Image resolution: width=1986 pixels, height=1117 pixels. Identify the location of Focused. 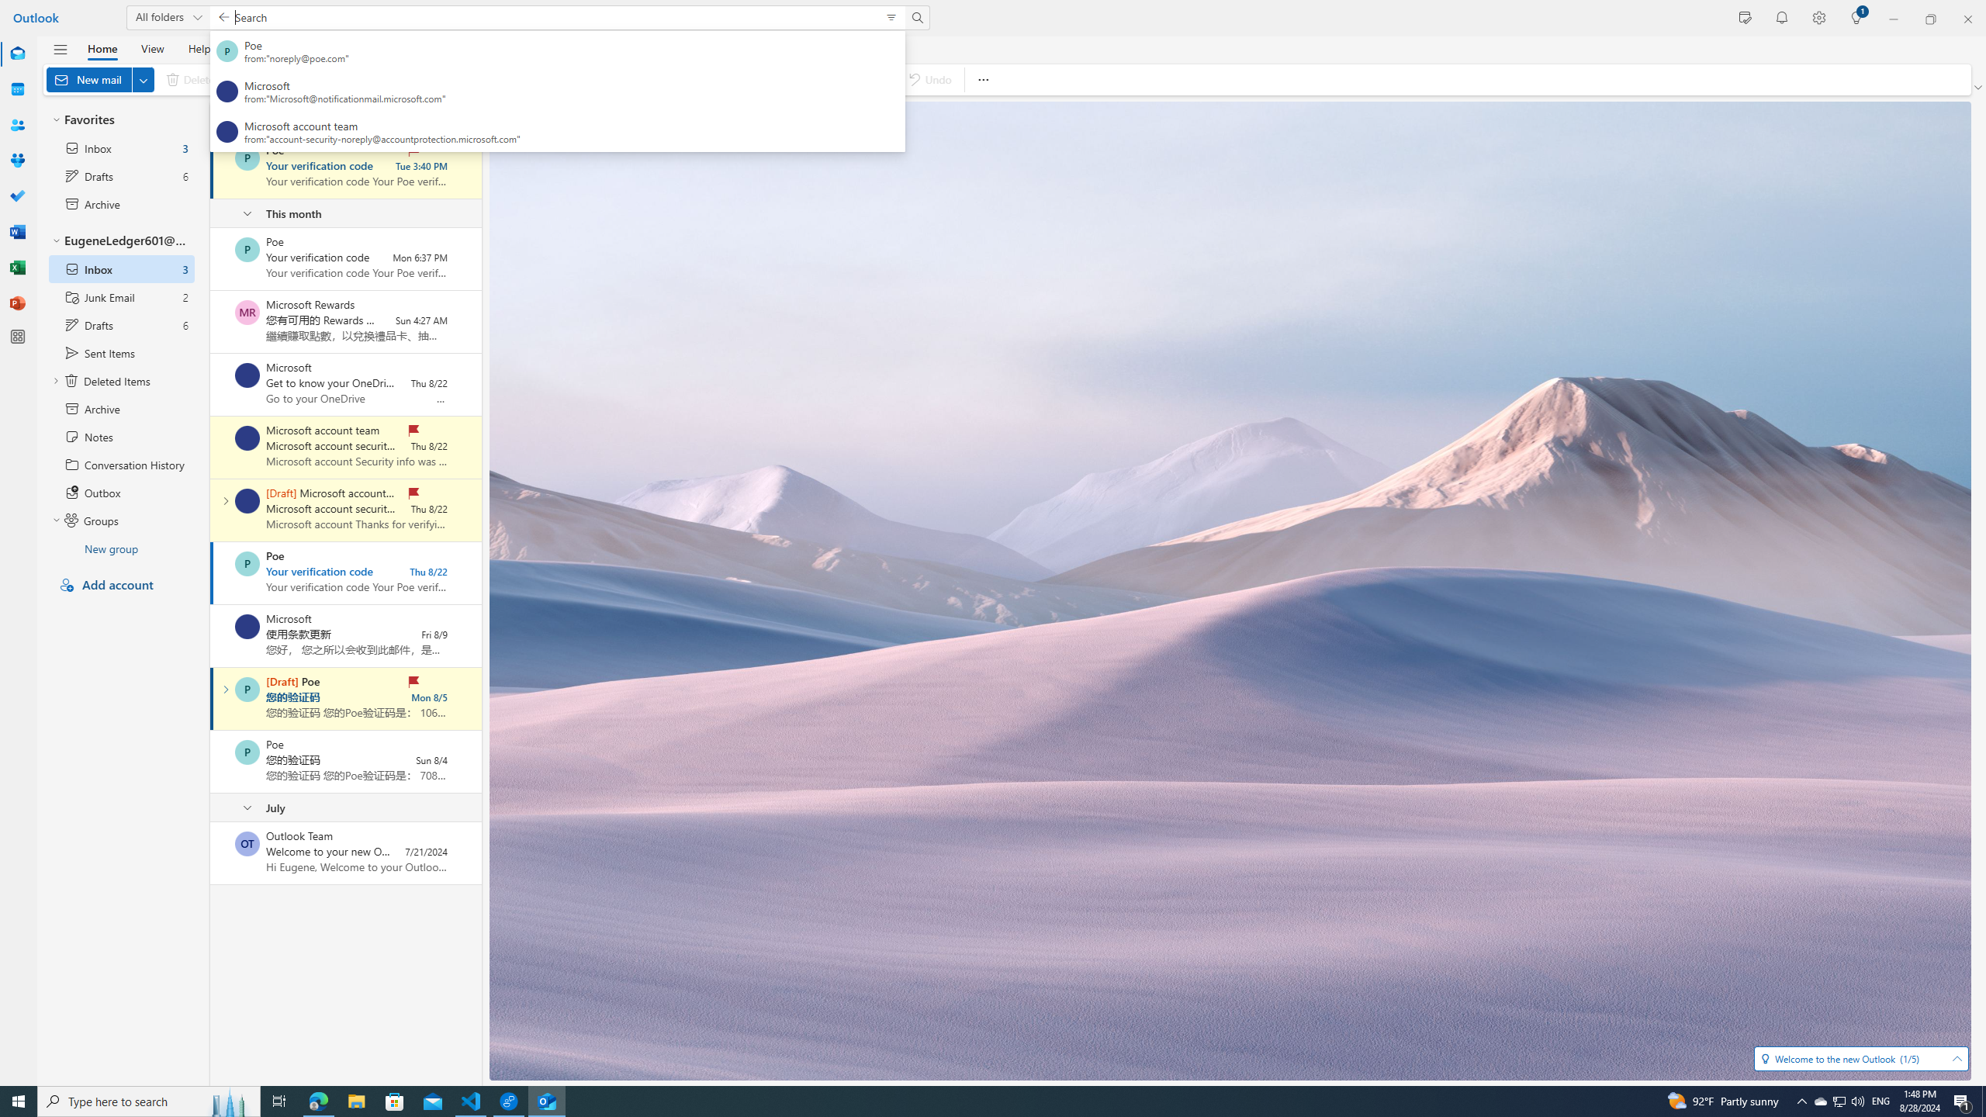
(290, 118).